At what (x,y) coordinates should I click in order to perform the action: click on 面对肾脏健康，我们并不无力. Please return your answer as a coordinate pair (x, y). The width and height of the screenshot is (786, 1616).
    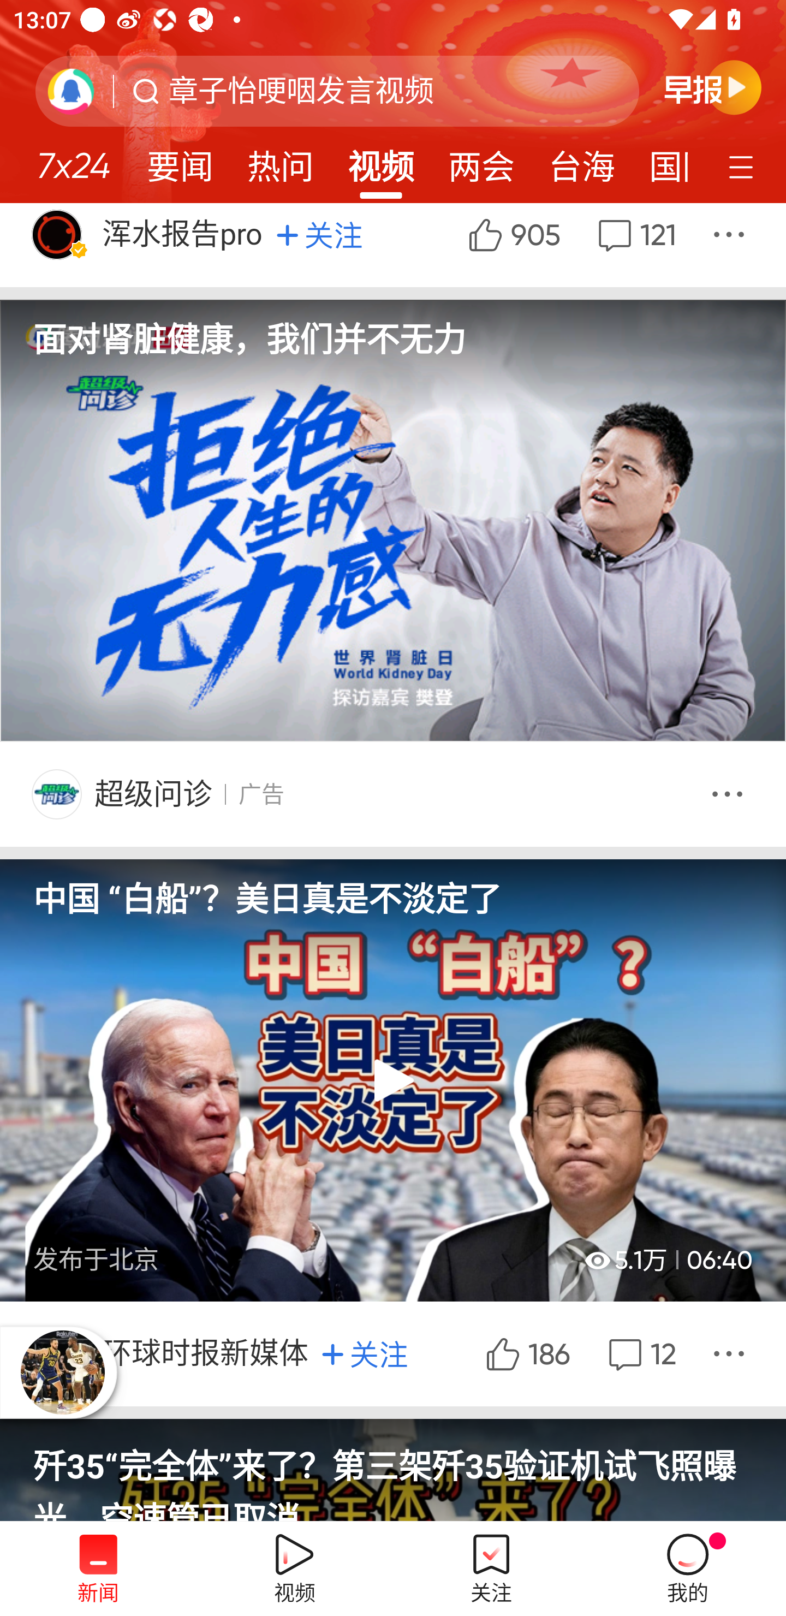
    Looking at the image, I should click on (393, 356).